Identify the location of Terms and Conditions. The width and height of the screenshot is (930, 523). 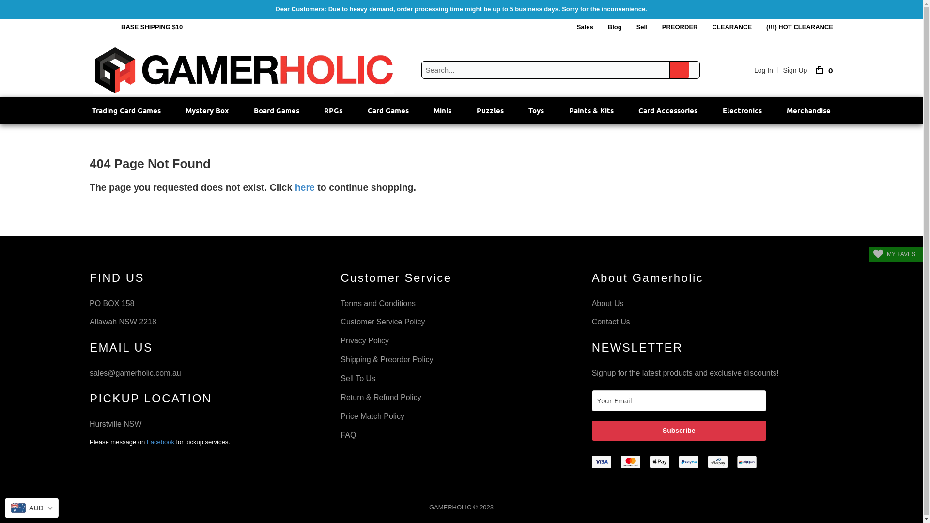
(461, 304).